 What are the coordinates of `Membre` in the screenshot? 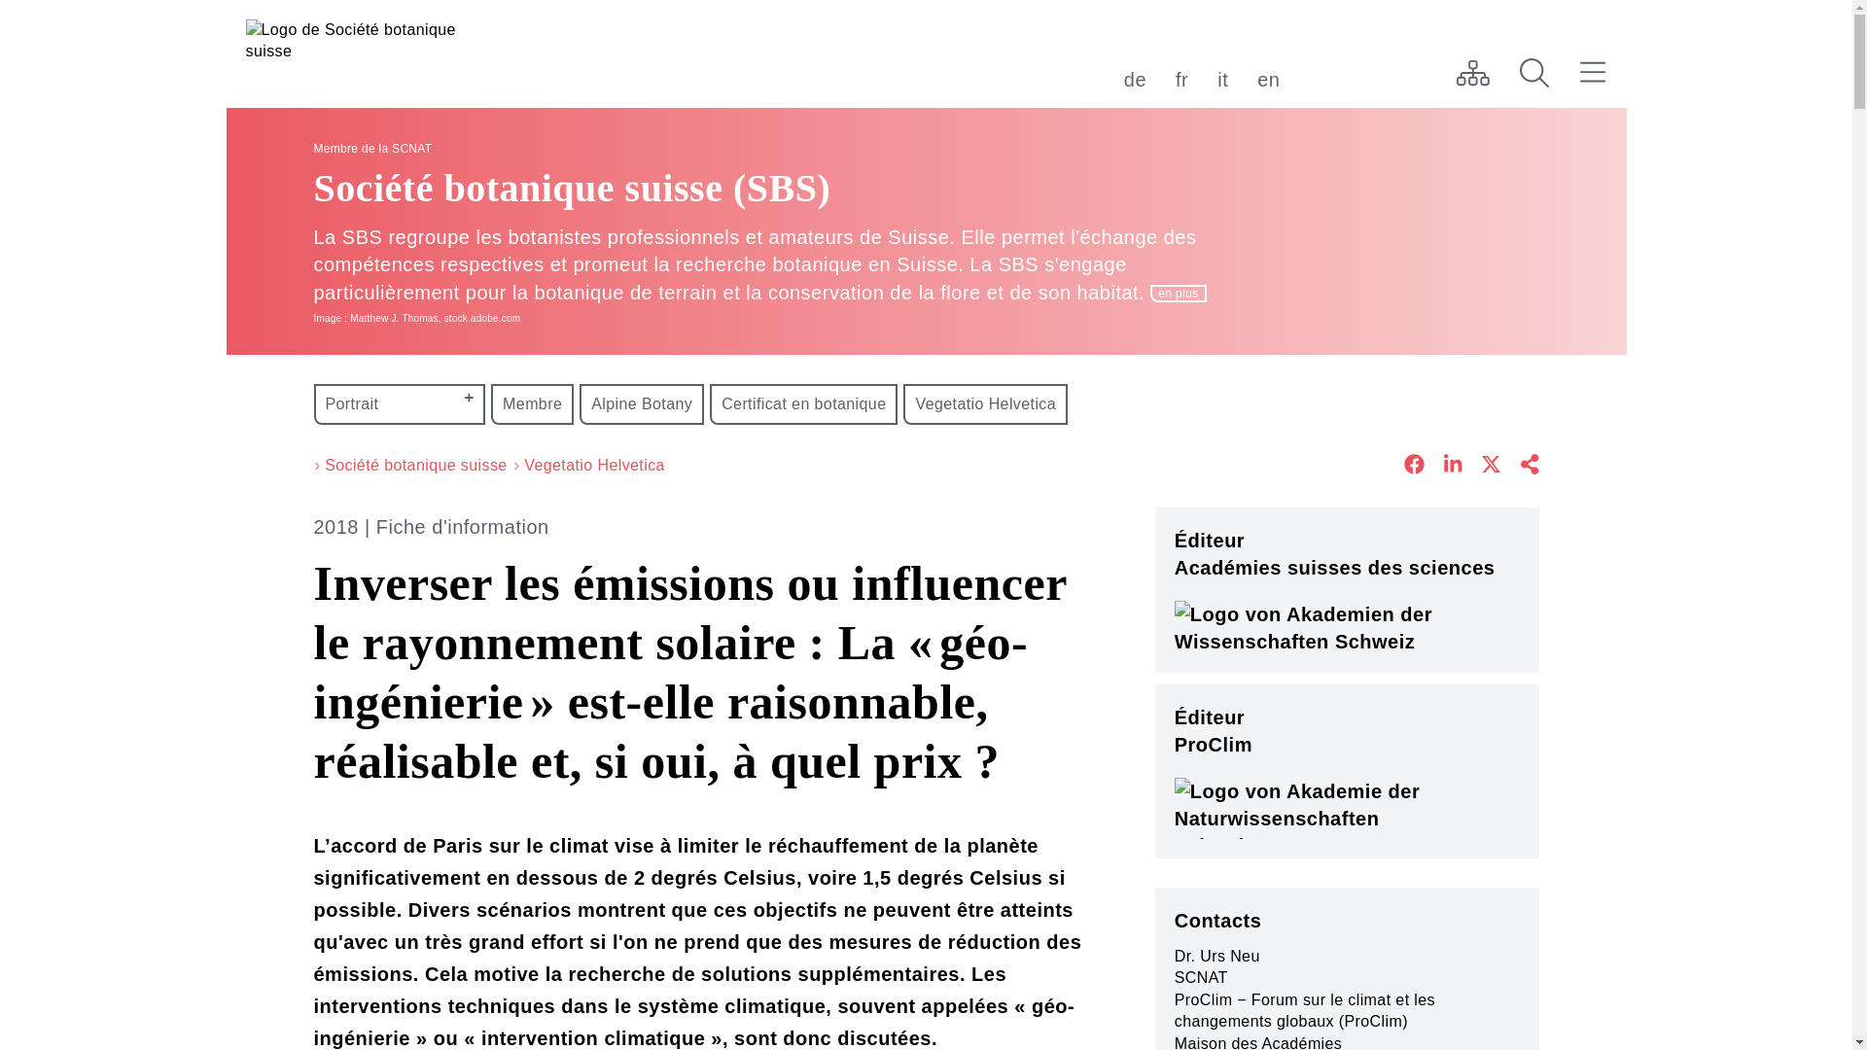 It's located at (532, 404).